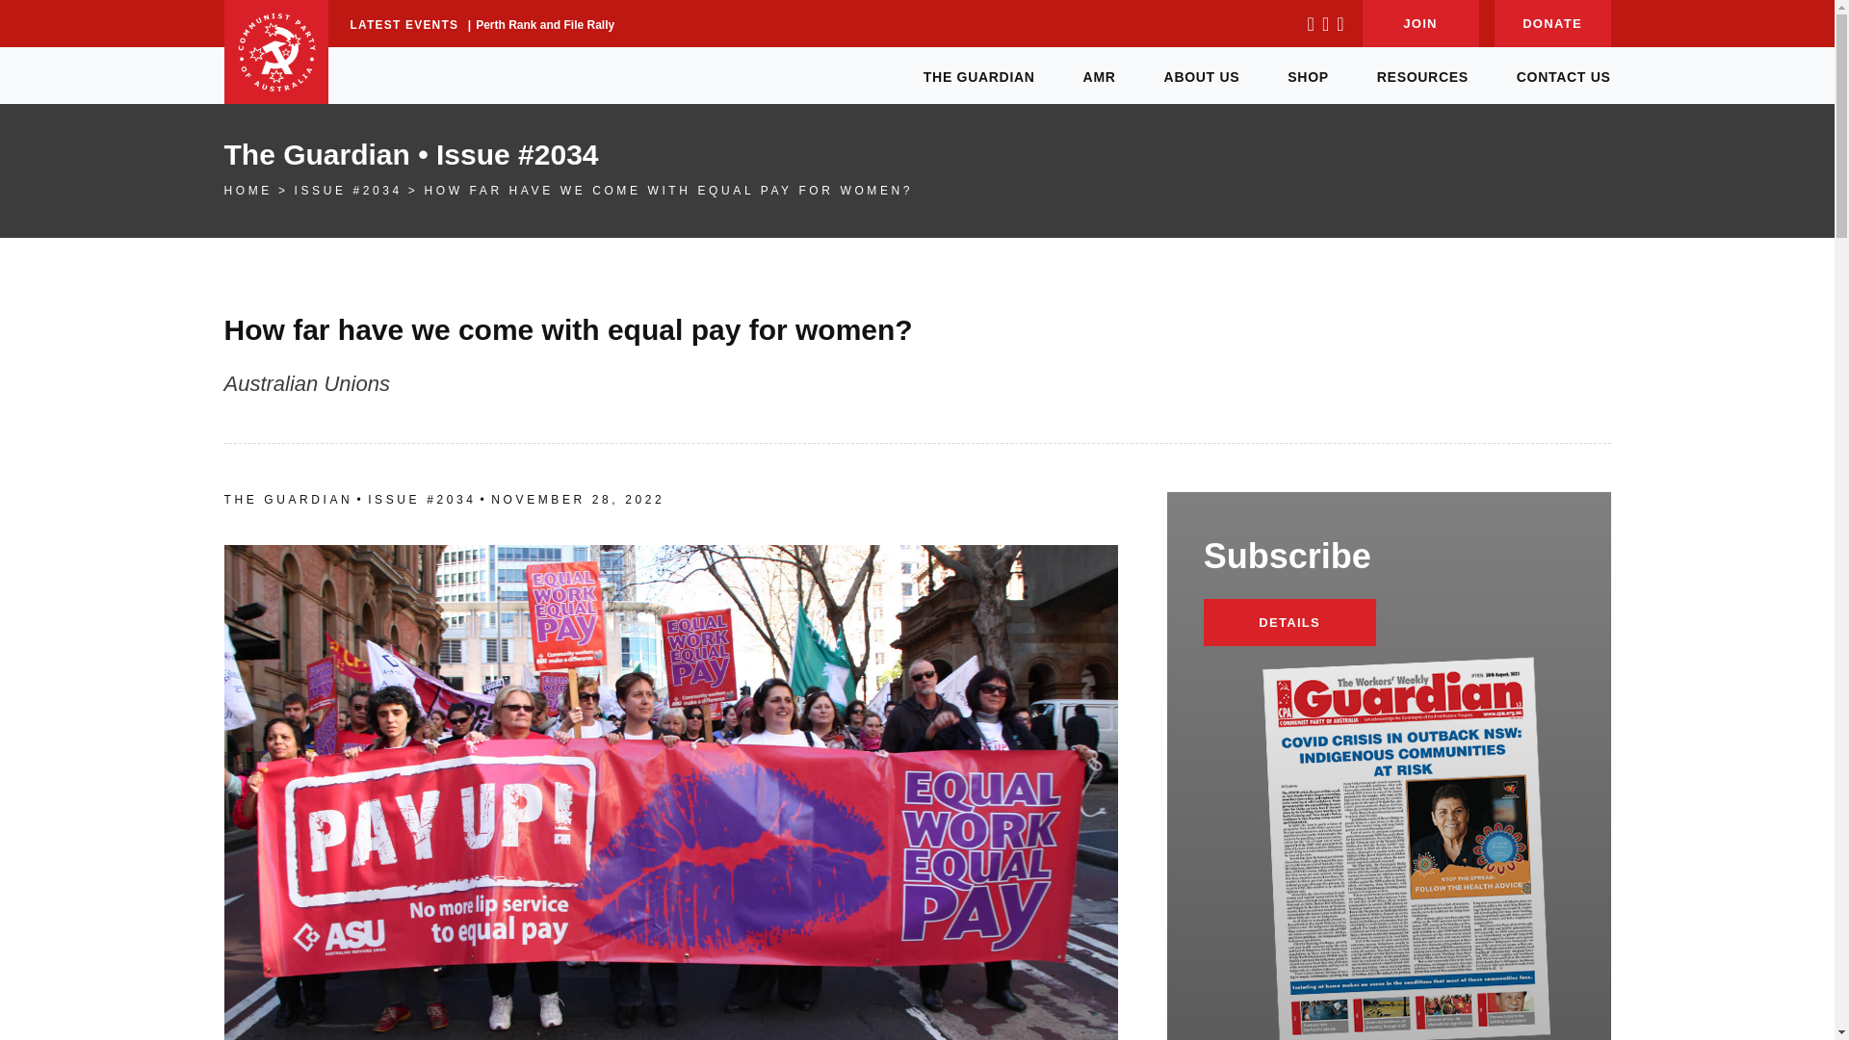  What do you see at coordinates (1419, 23) in the screenshot?
I see `JOIN` at bounding box center [1419, 23].